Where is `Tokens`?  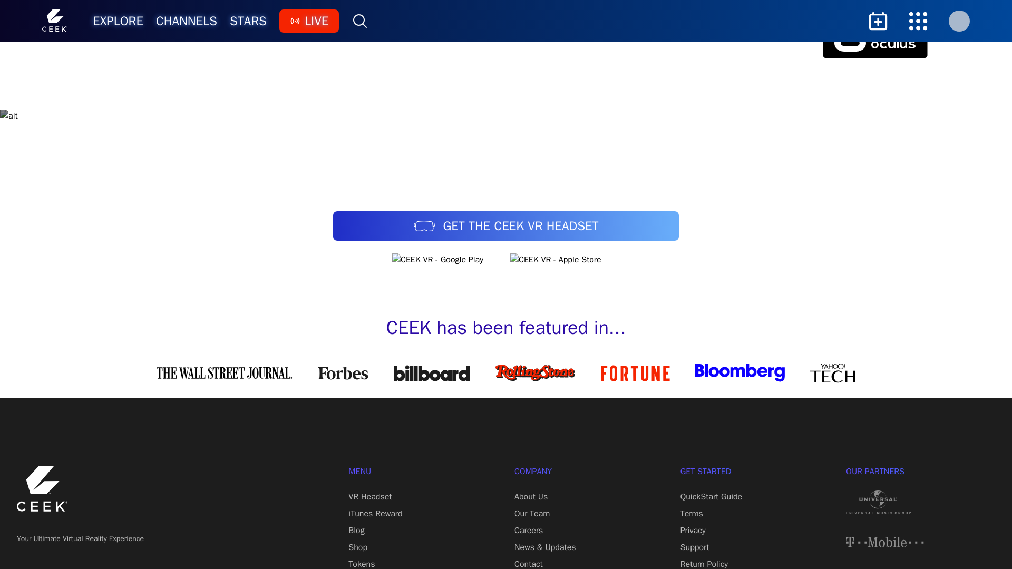 Tokens is located at coordinates (361, 564).